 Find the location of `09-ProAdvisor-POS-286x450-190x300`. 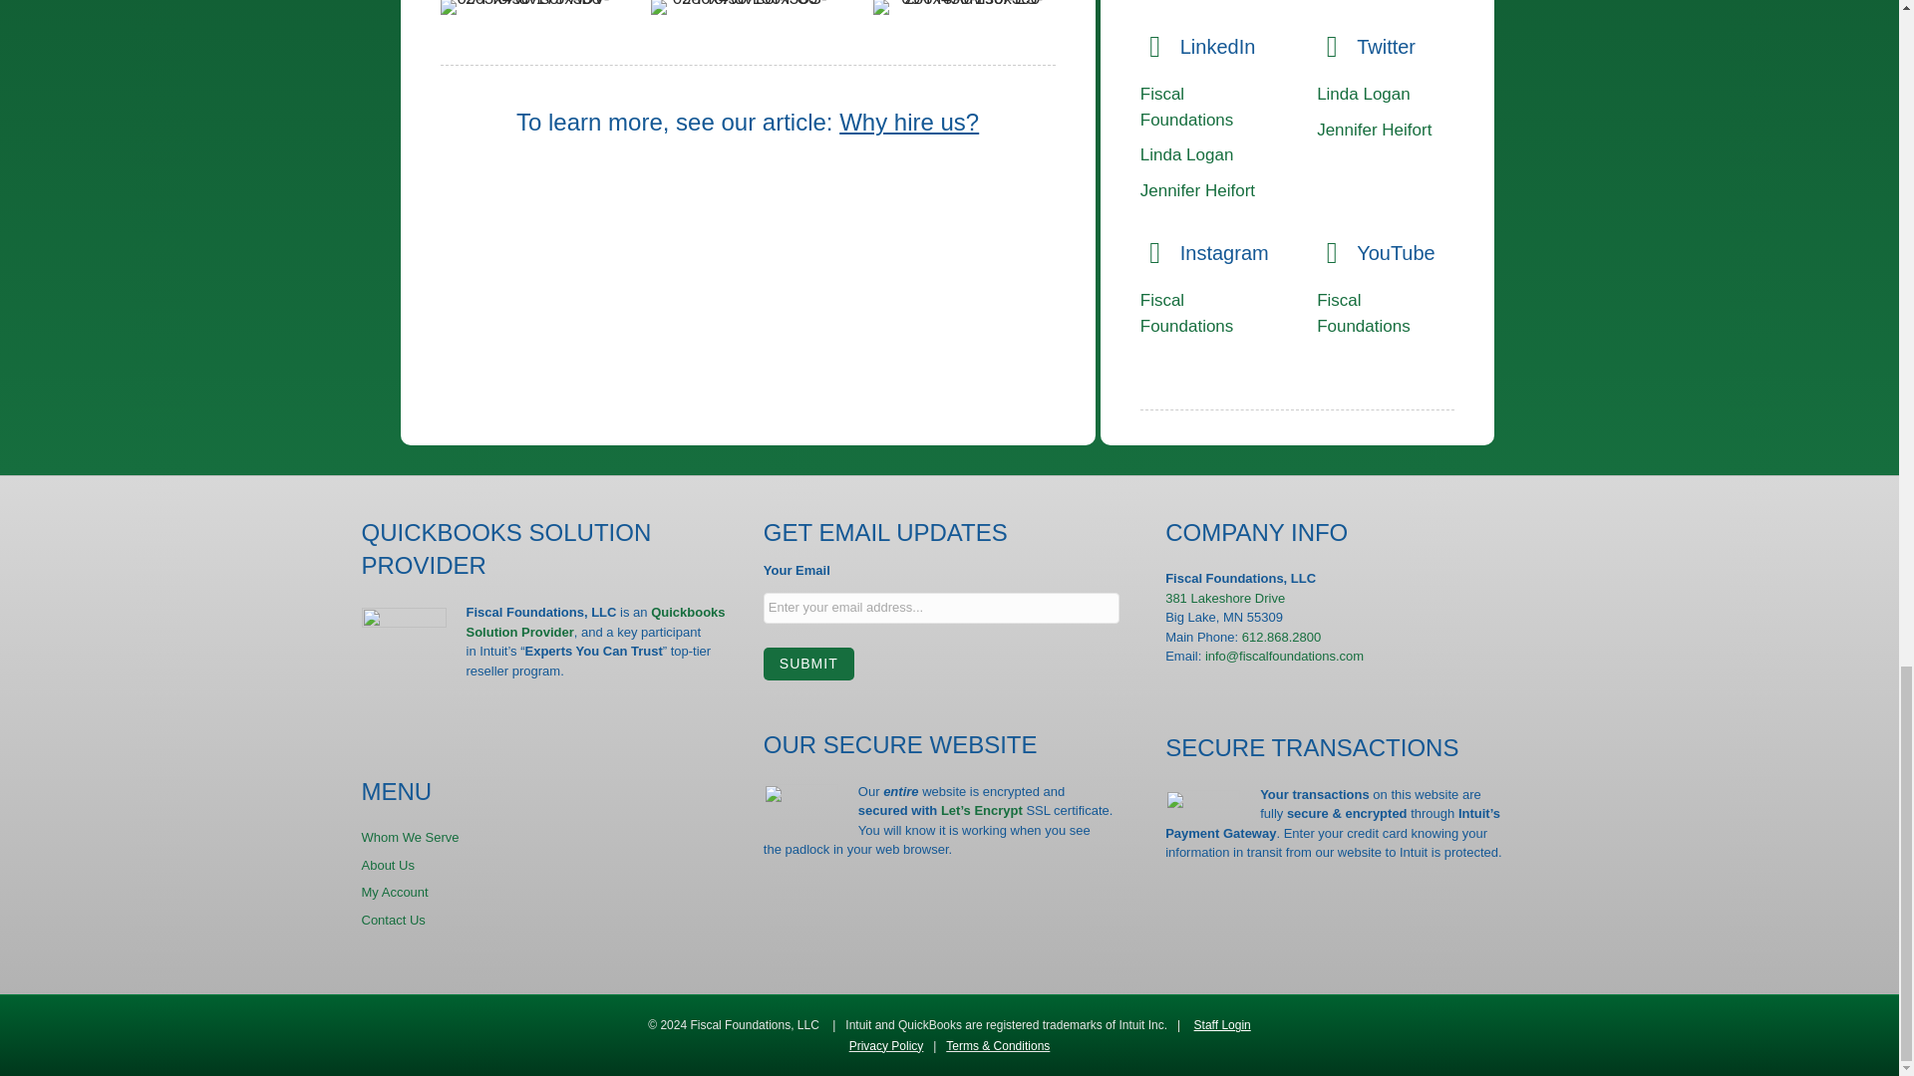

09-ProAdvisor-POS-286x450-190x300 is located at coordinates (742, 8).